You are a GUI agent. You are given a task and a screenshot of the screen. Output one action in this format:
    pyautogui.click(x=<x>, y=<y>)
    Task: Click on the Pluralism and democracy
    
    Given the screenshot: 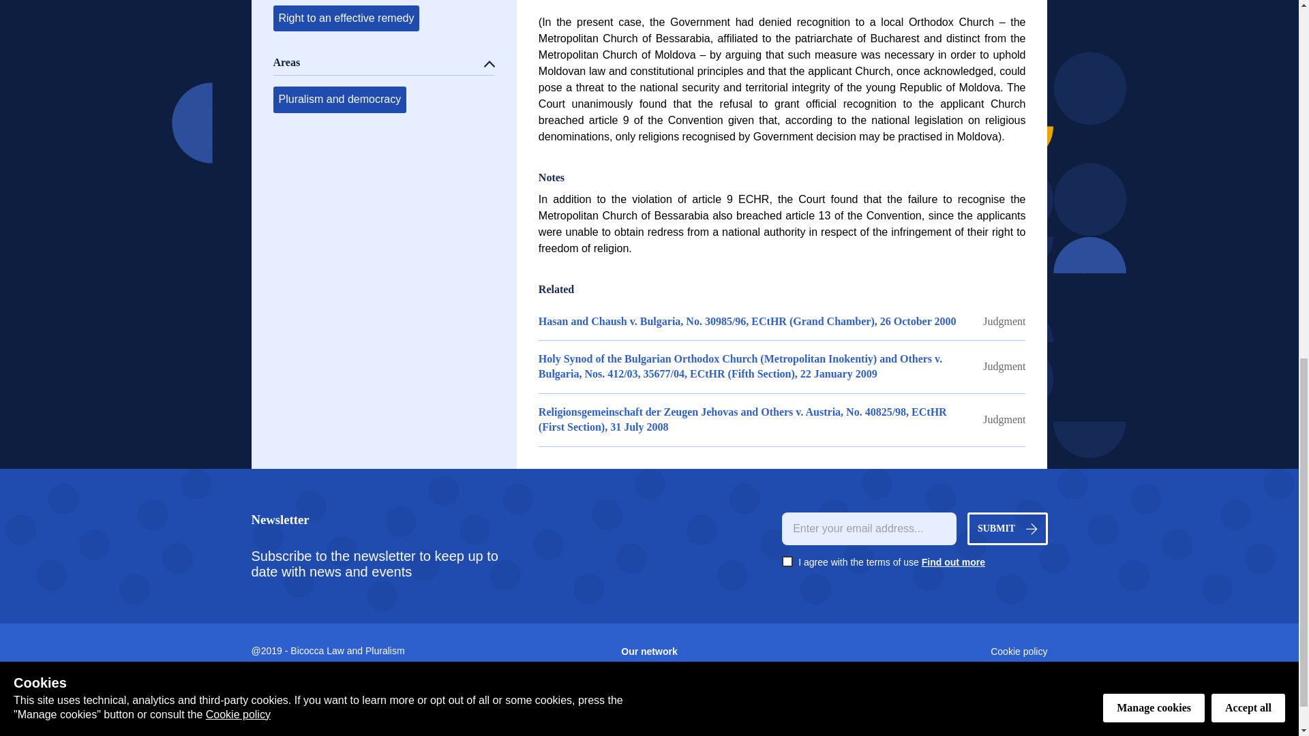 What is the action you would take?
    pyautogui.click(x=339, y=99)
    